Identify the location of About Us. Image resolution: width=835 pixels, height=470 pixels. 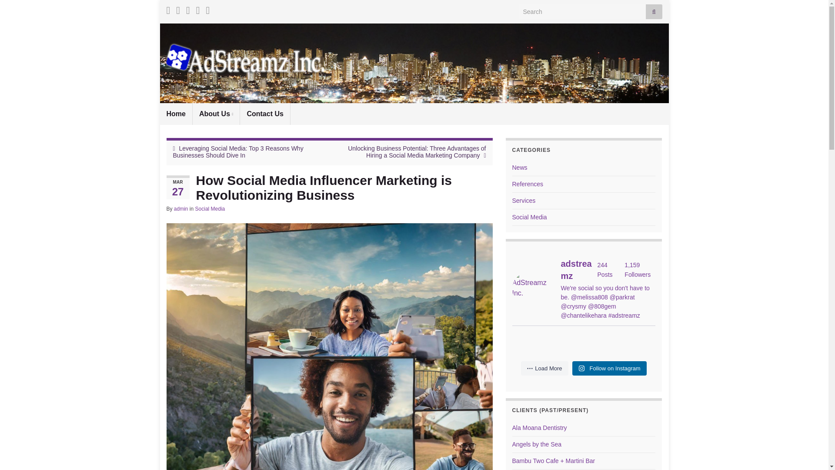
(216, 114).